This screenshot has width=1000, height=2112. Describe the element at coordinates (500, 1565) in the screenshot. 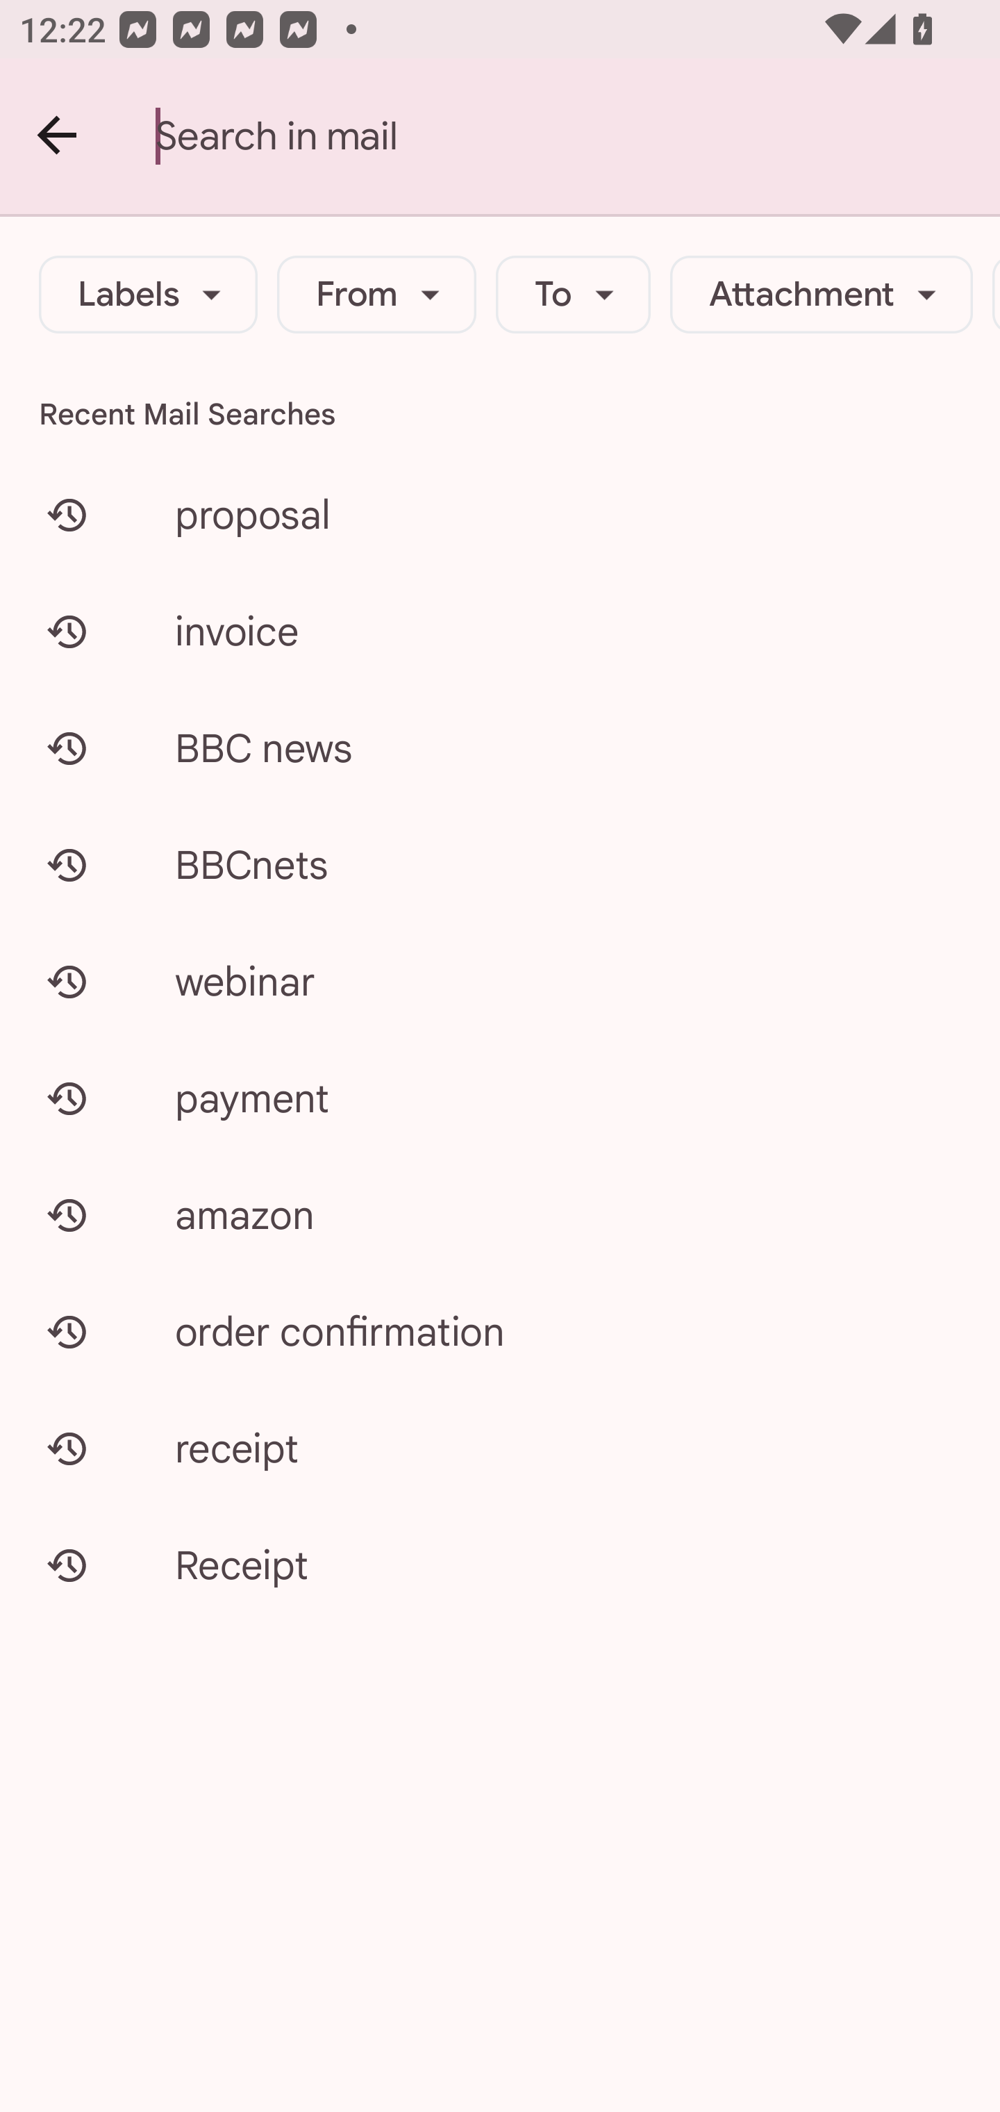

I see `Receipt Suggestion: Receipt` at that location.